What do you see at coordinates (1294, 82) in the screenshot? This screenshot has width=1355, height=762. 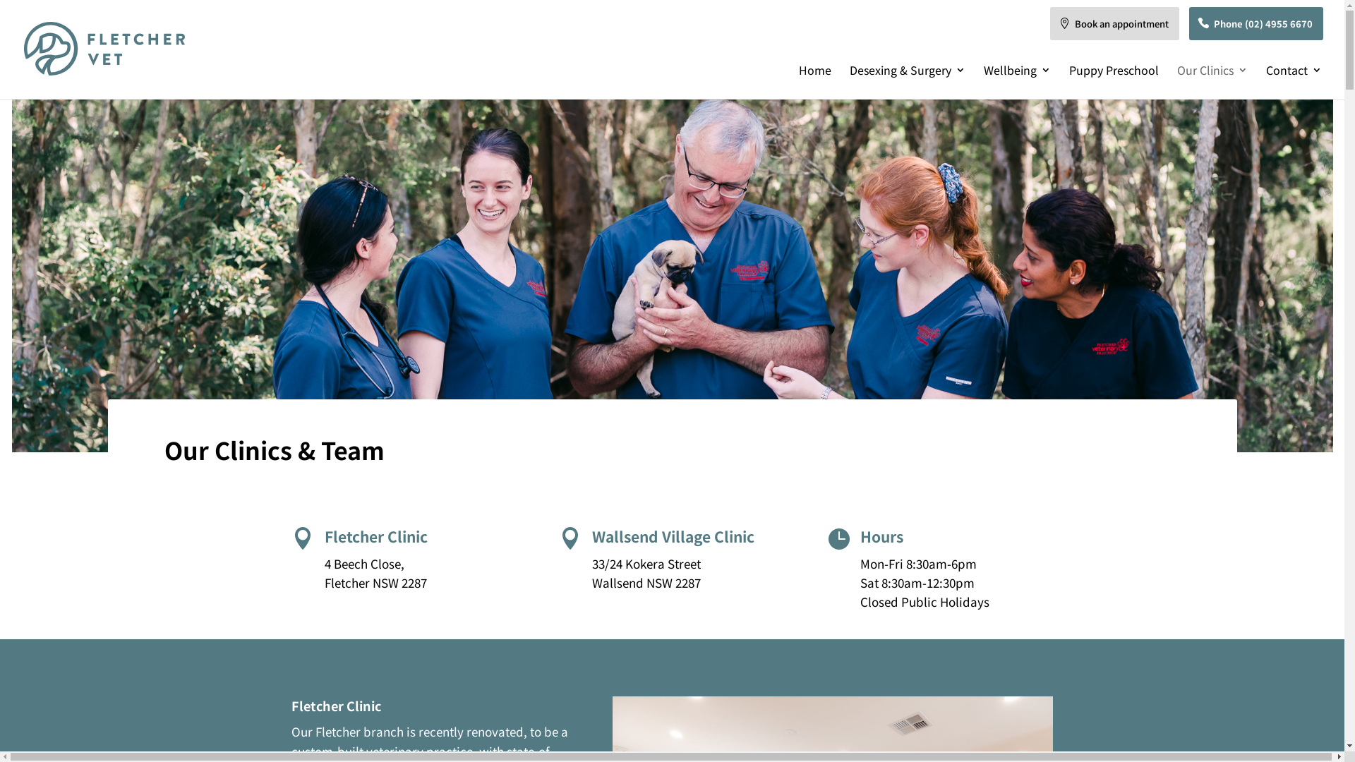 I see `Contact` at bounding box center [1294, 82].